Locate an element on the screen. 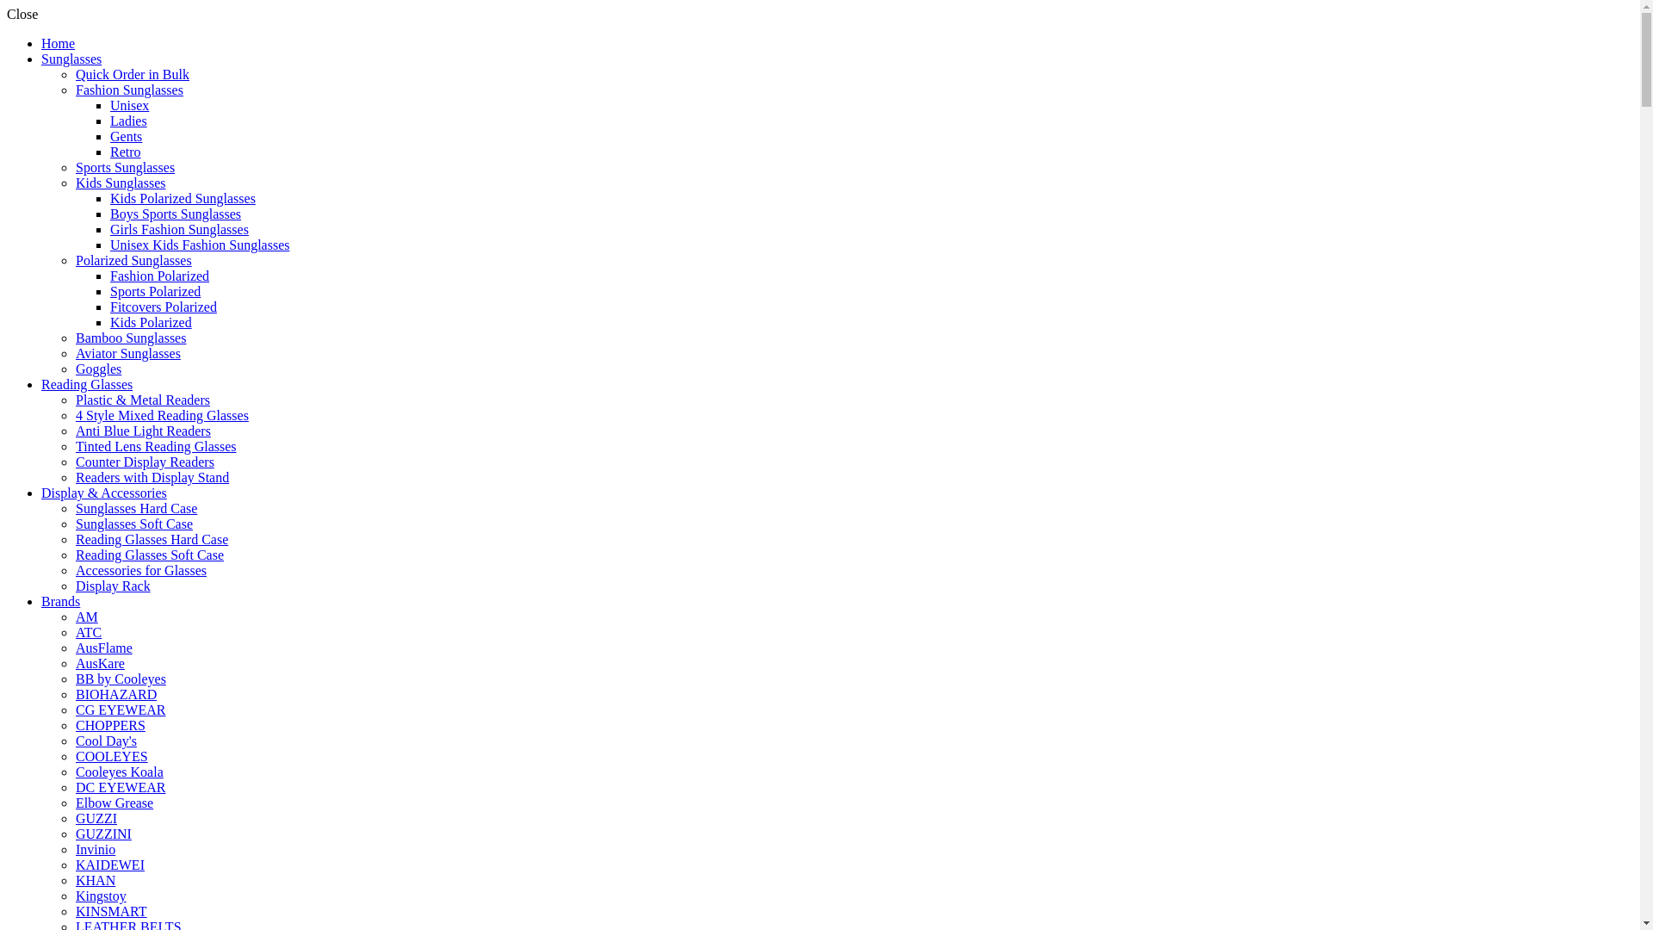 This screenshot has height=930, width=1653. Cooleyes Koala is located at coordinates (120, 772).